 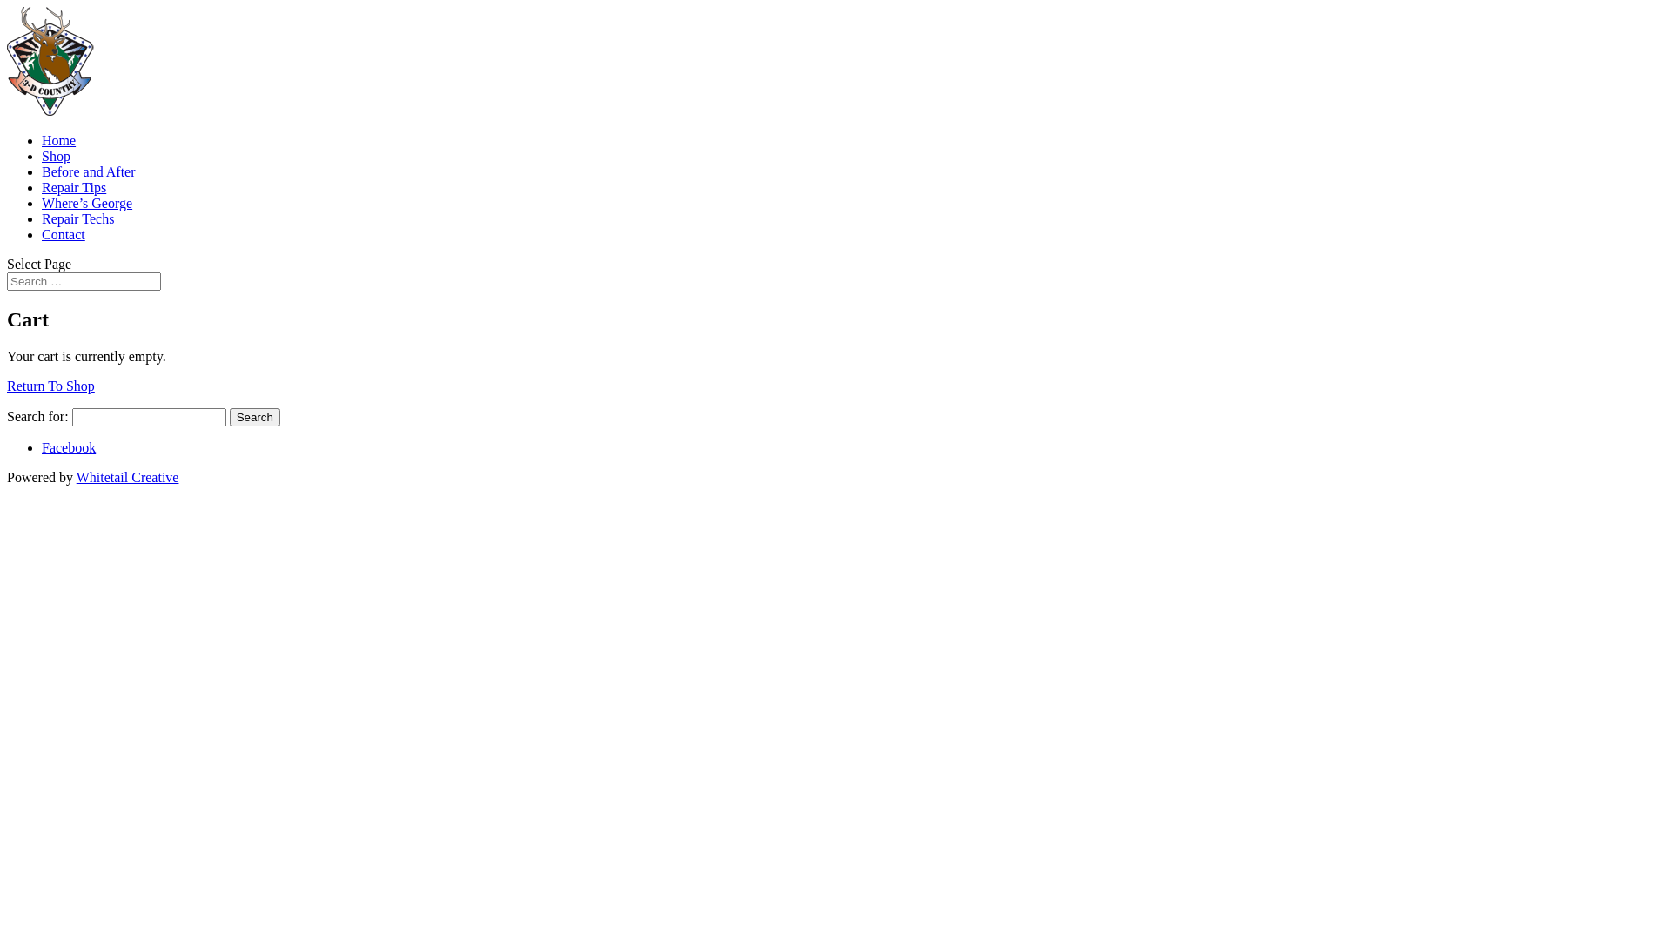 I want to click on Facebook, so click(x=69, y=447).